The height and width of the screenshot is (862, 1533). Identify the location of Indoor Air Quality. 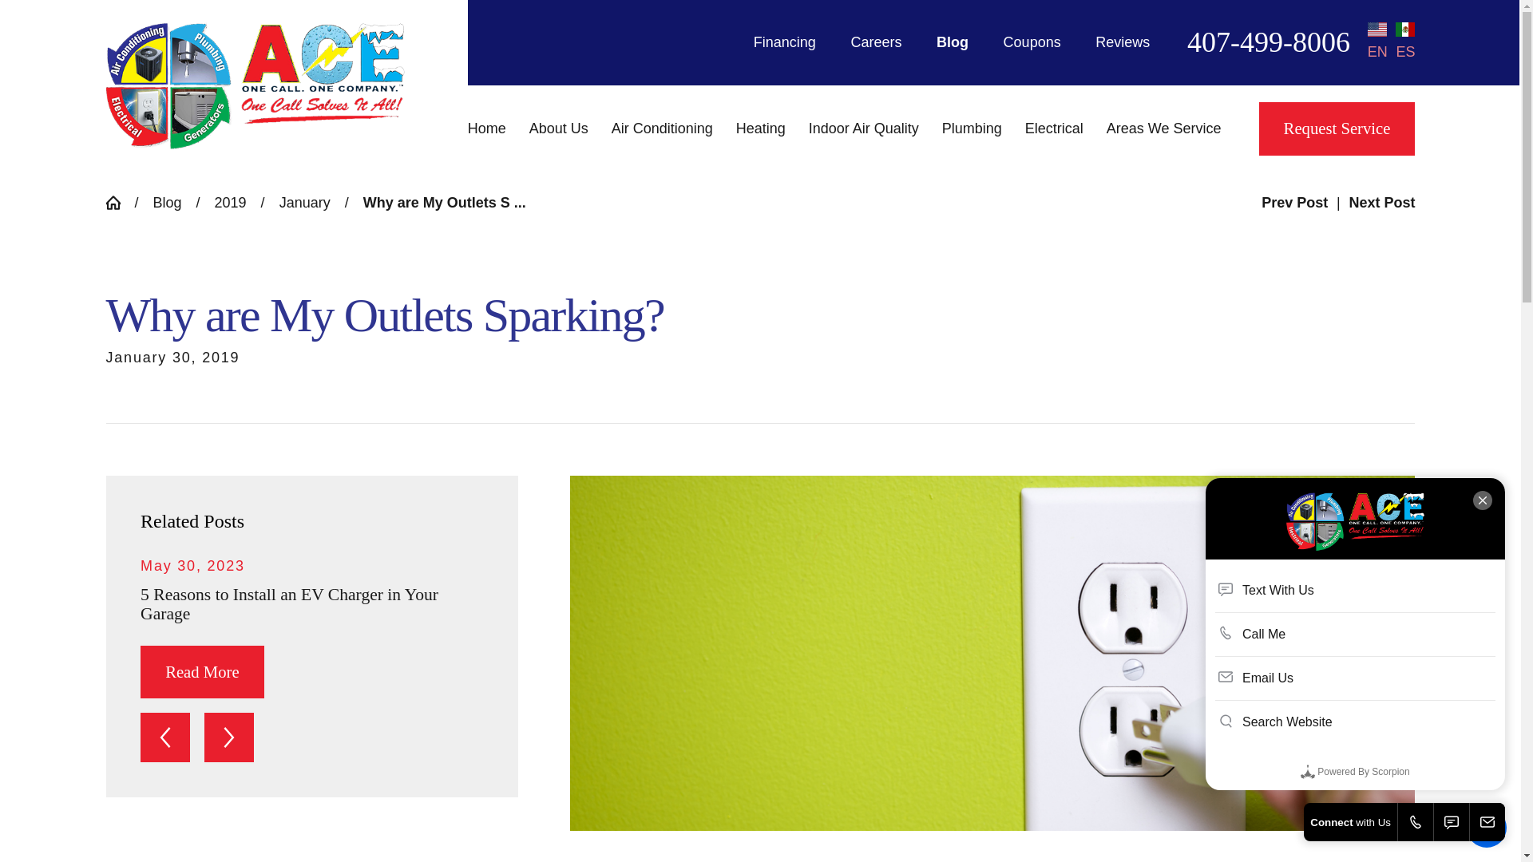
(869, 129).